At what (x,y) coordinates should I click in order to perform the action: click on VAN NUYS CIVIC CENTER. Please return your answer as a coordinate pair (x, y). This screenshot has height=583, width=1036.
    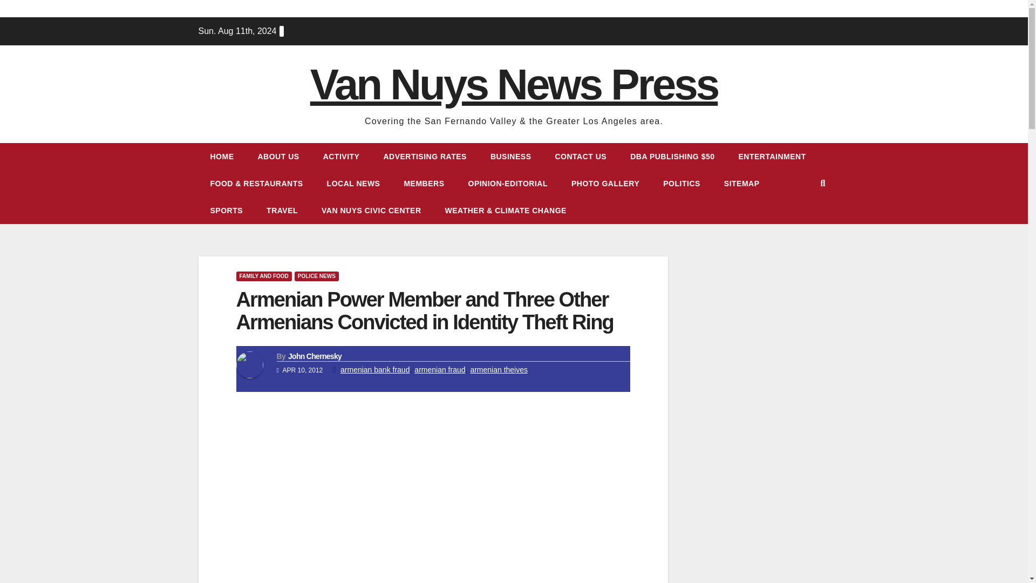
    Looking at the image, I should click on (371, 211).